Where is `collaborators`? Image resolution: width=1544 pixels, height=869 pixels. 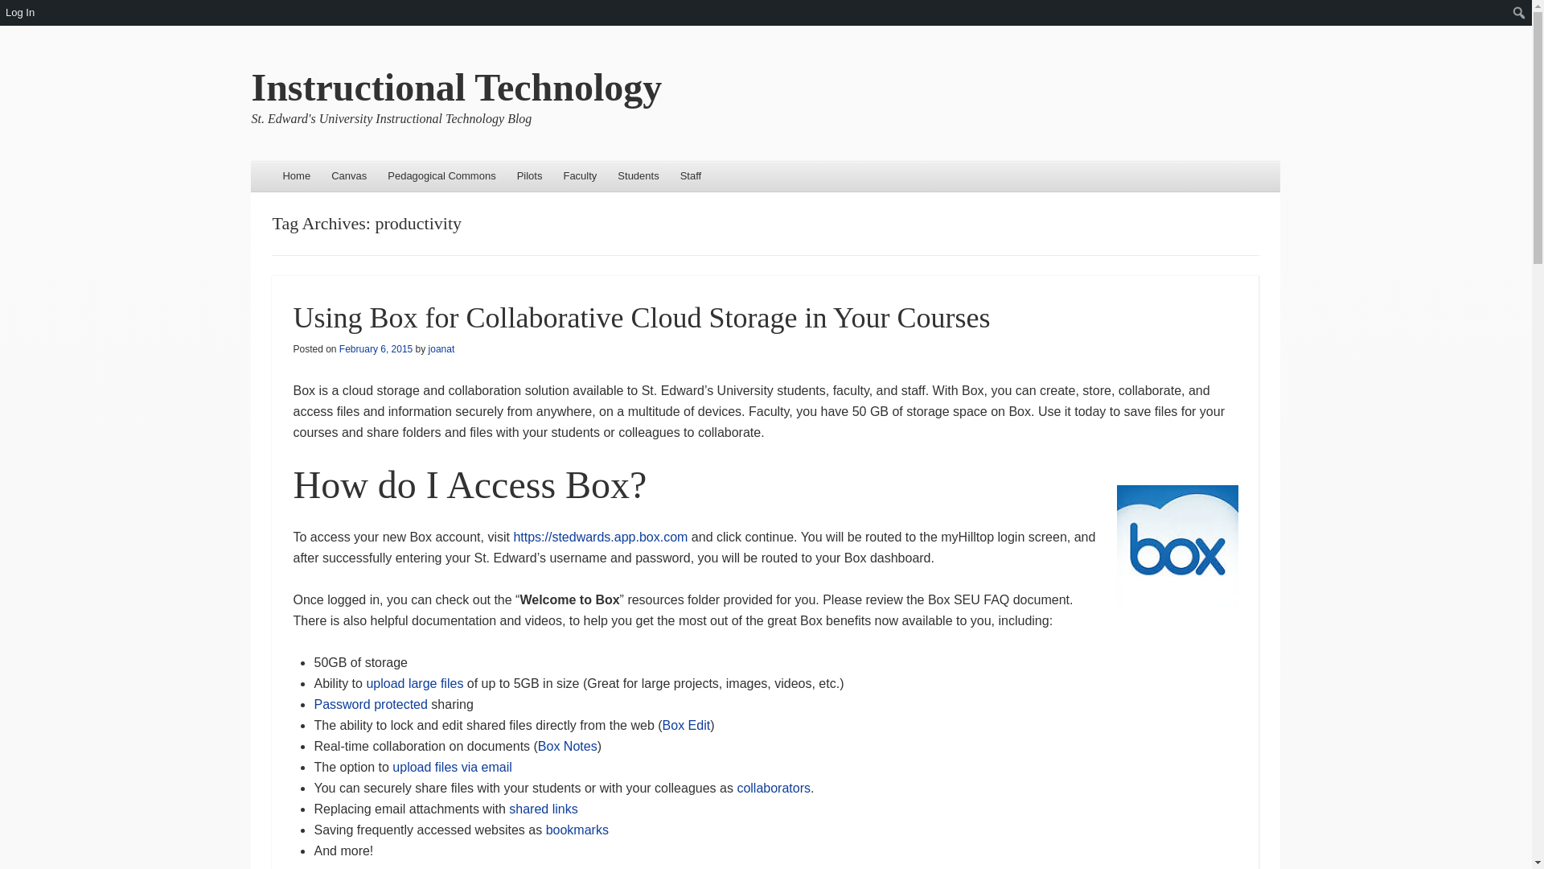
collaborators is located at coordinates (774, 788).